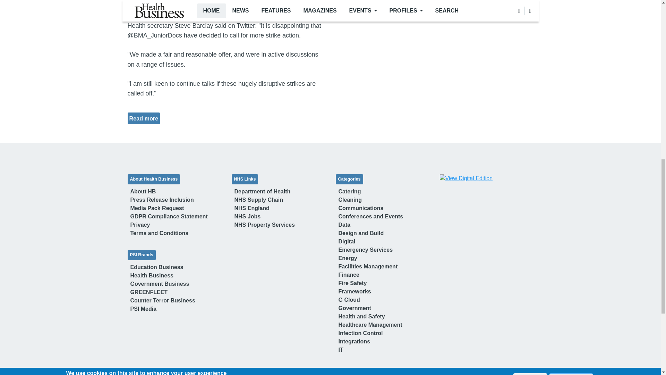  I want to click on Read more, so click(144, 118).